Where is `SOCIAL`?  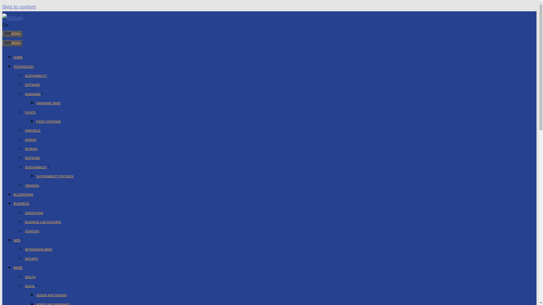 SOCIAL is located at coordinates (31, 286).